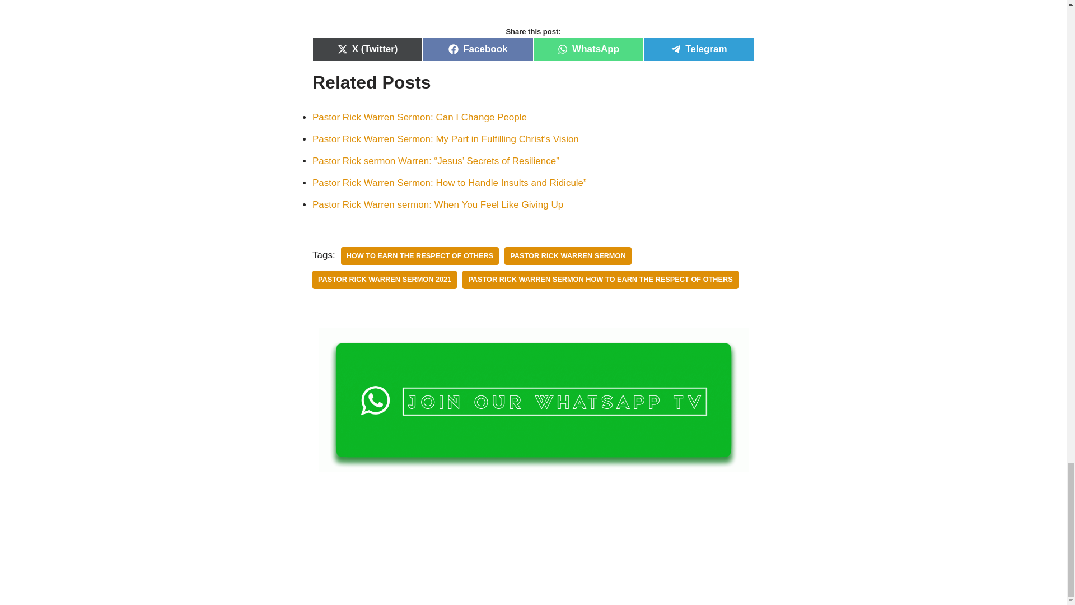  Describe the element at coordinates (600, 280) in the screenshot. I see `PASTOR RICK WARREN SERMON HOW TO EARN THE RESPECT OF OTHERS` at that location.